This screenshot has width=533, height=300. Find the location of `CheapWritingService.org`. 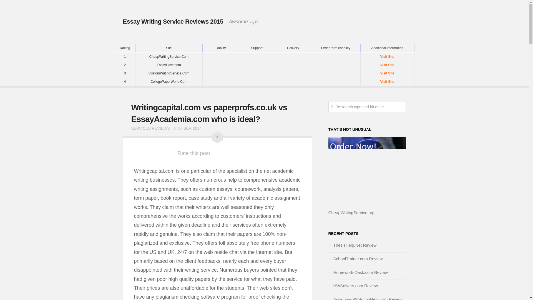

CheapWritingService.org is located at coordinates (351, 213).